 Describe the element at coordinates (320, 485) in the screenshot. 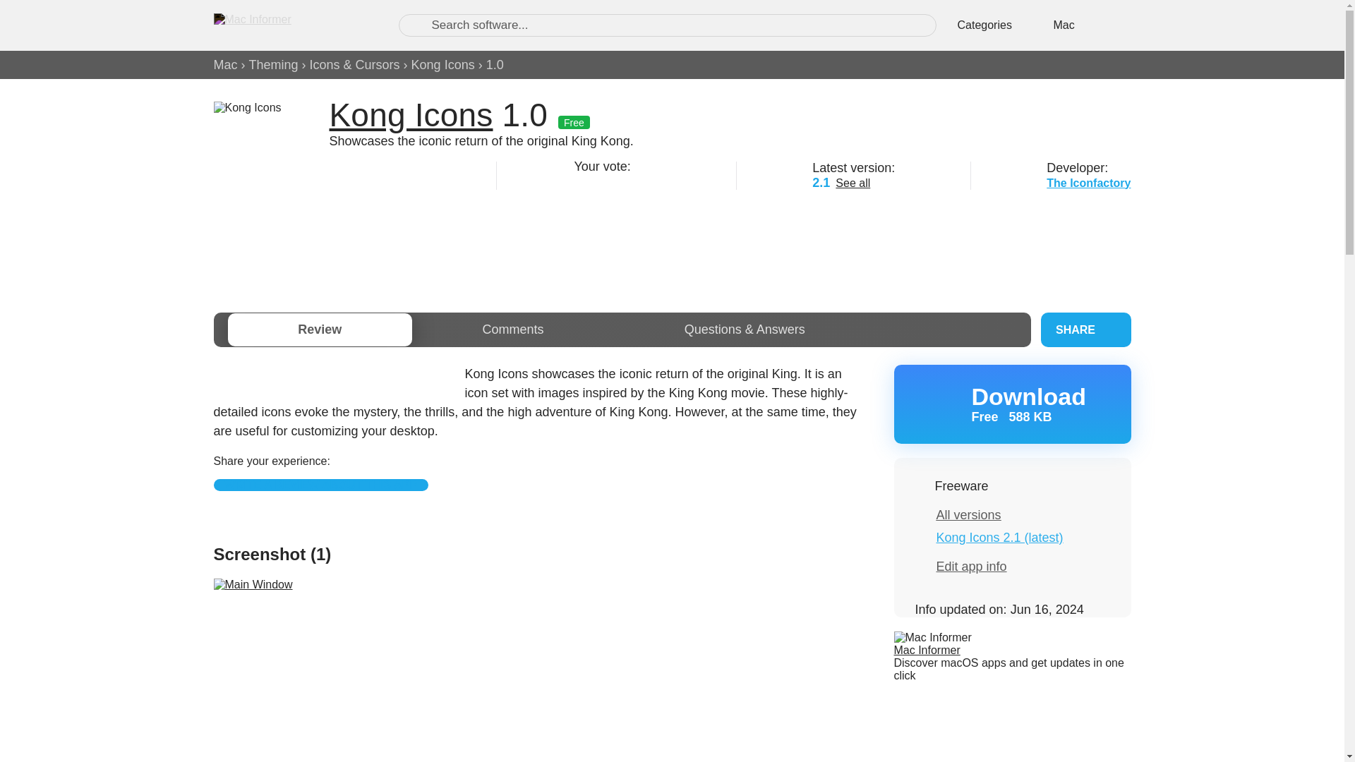

I see `WRITE A REVIEW ABOUT THIS APP` at that location.